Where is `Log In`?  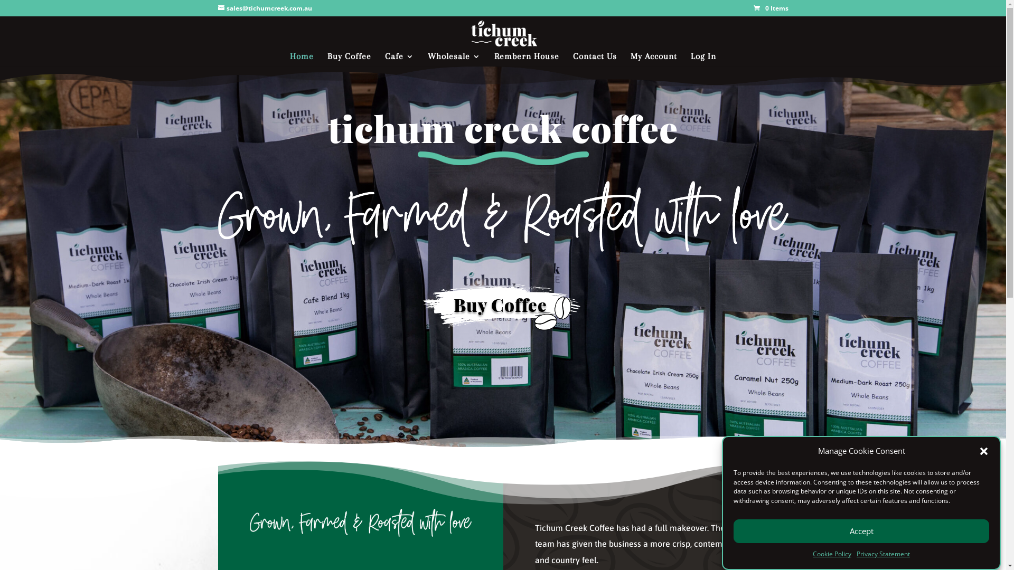 Log In is located at coordinates (703, 60).